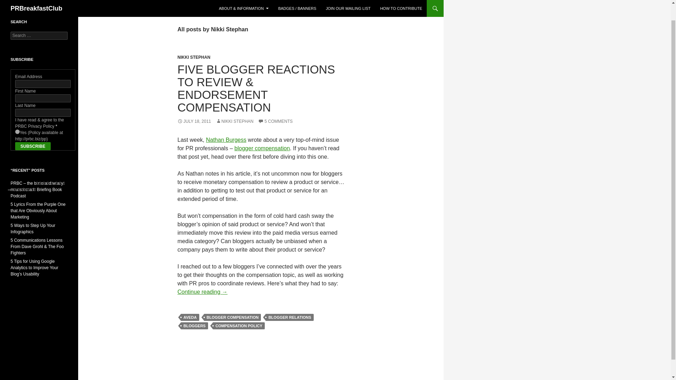 The height and width of the screenshot is (380, 676). I want to click on blogger compensation, so click(262, 148).